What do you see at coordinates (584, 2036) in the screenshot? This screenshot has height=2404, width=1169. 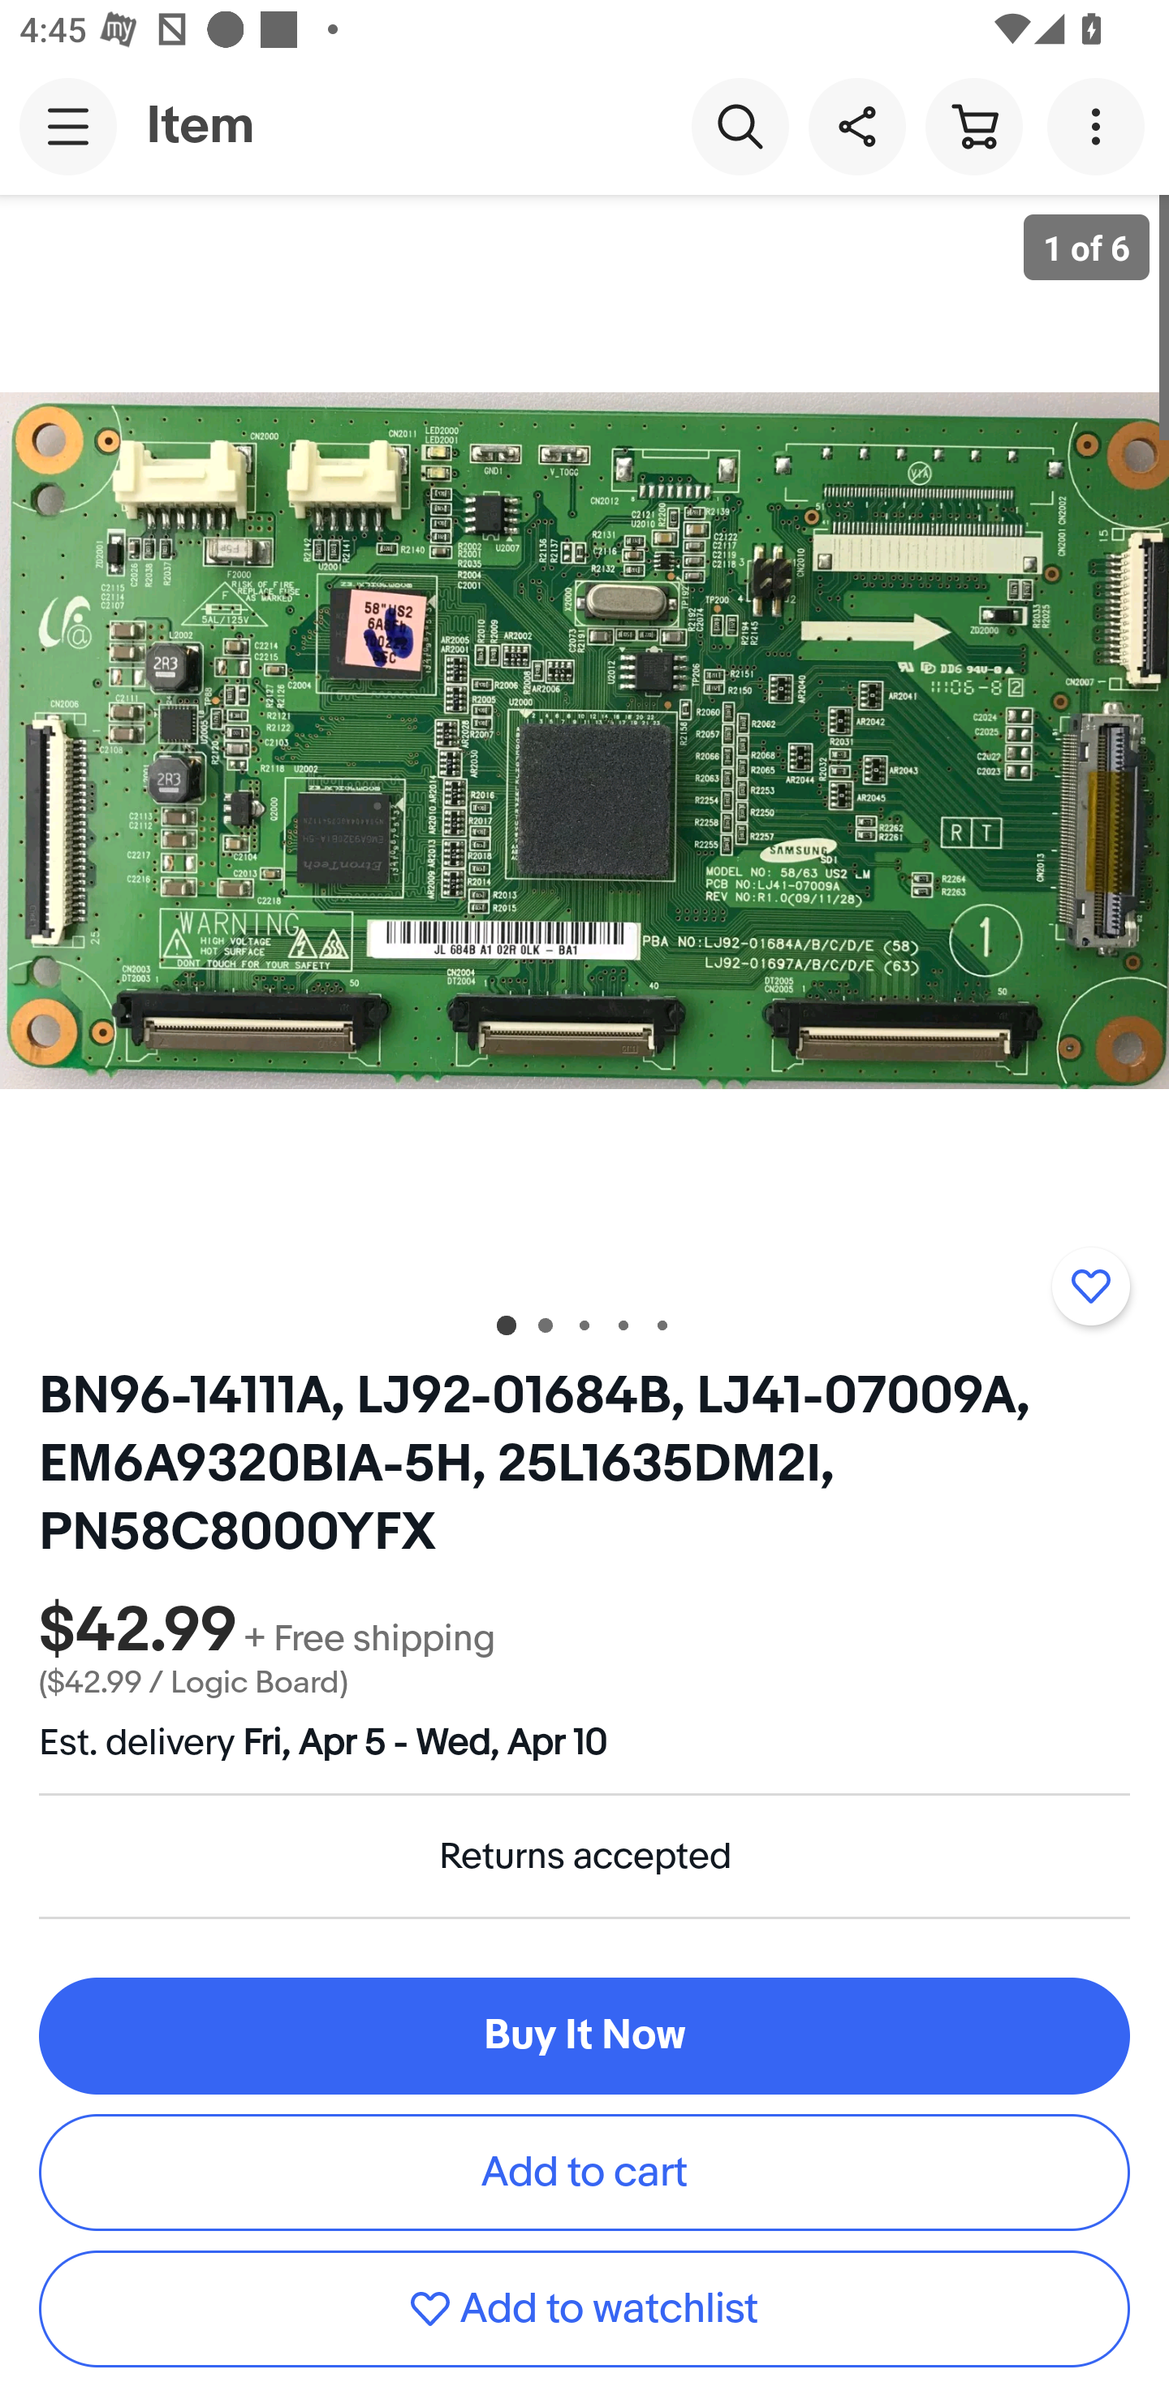 I see `Buy It Now` at bounding box center [584, 2036].